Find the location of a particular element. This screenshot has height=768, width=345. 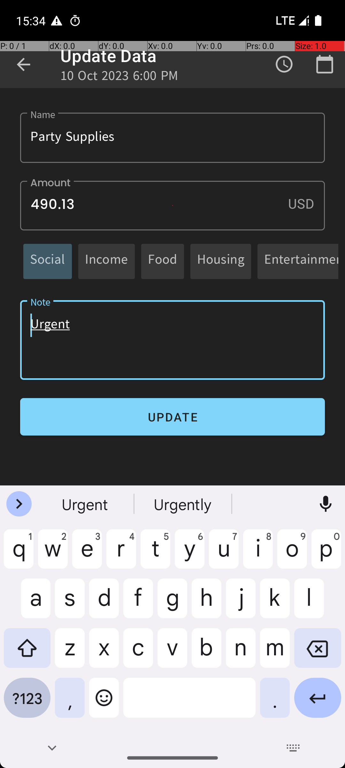

Open features menu is located at coordinates (19, 504).